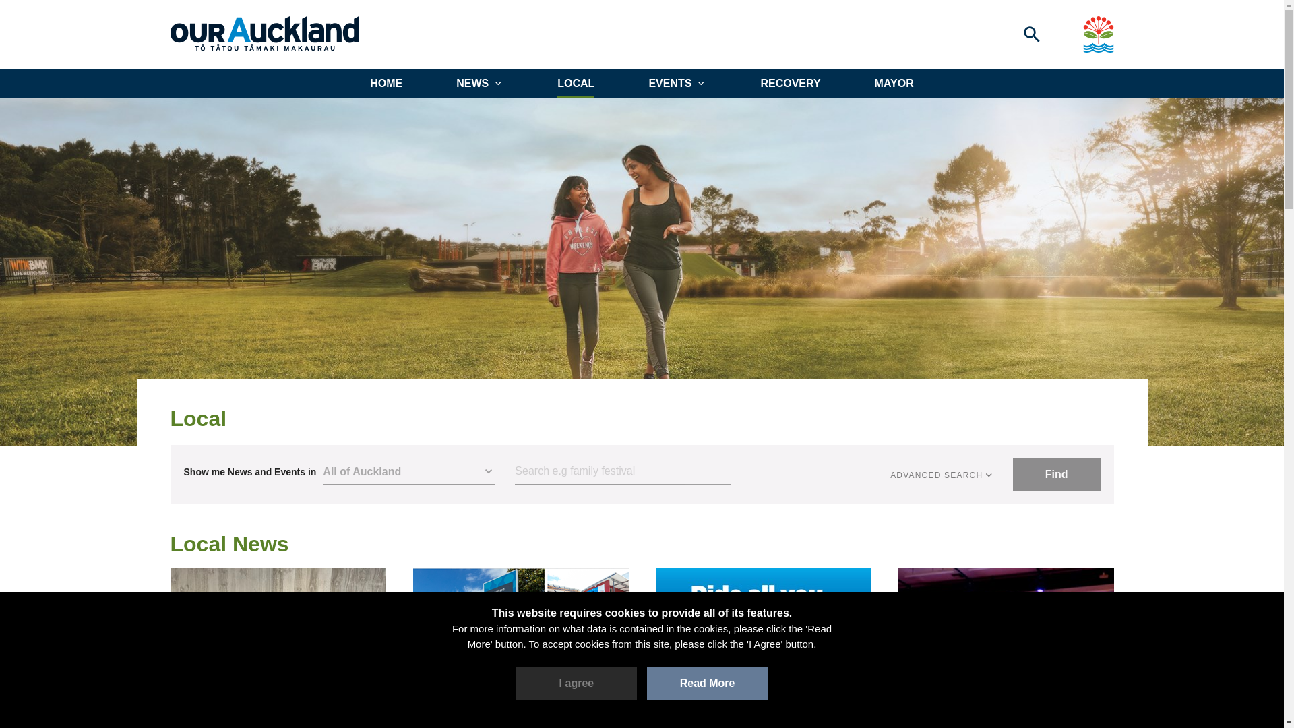 This screenshot has height=728, width=1294. I want to click on ADVANCED SEARCH, so click(942, 475).